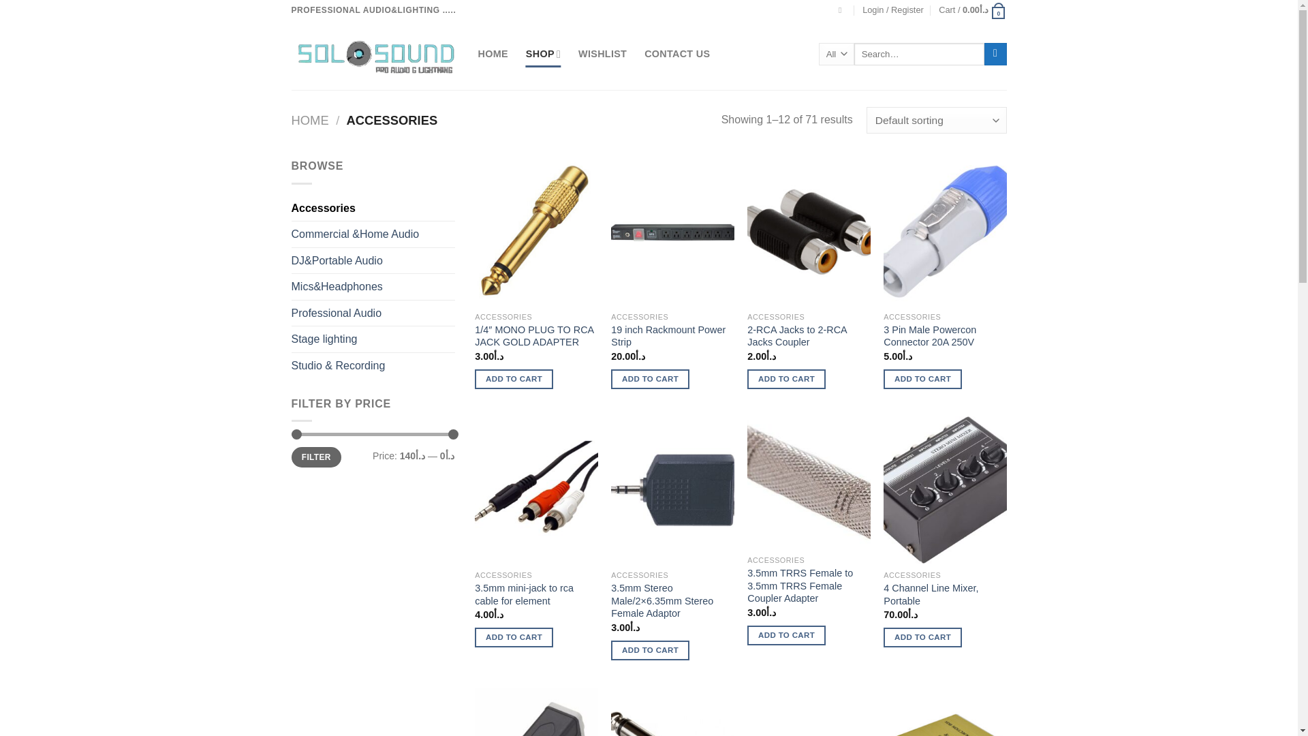  Describe the element at coordinates (373, 339) in the screenshot. I see `Stage lighting` at that location.